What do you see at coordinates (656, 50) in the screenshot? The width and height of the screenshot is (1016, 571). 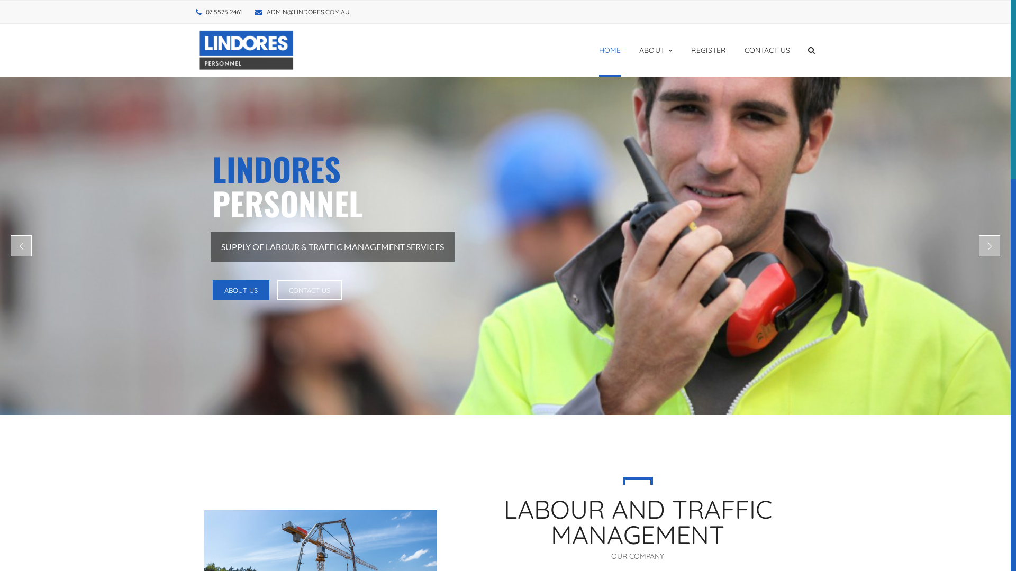 I see `ABOUT` at bounding box center [656, 50].